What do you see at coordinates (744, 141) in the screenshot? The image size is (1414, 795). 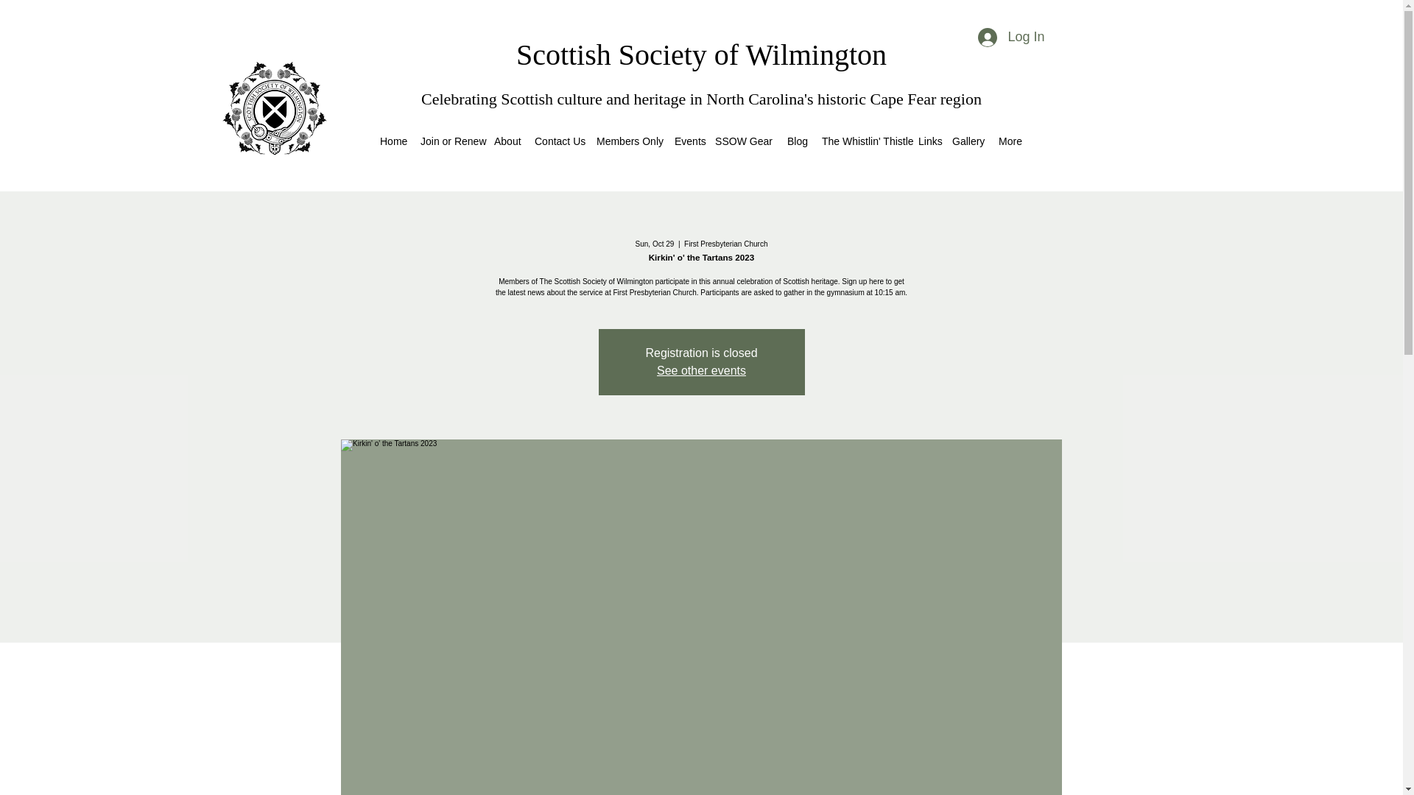 I see `SSOW Gear` at bounding box center [744, 141].